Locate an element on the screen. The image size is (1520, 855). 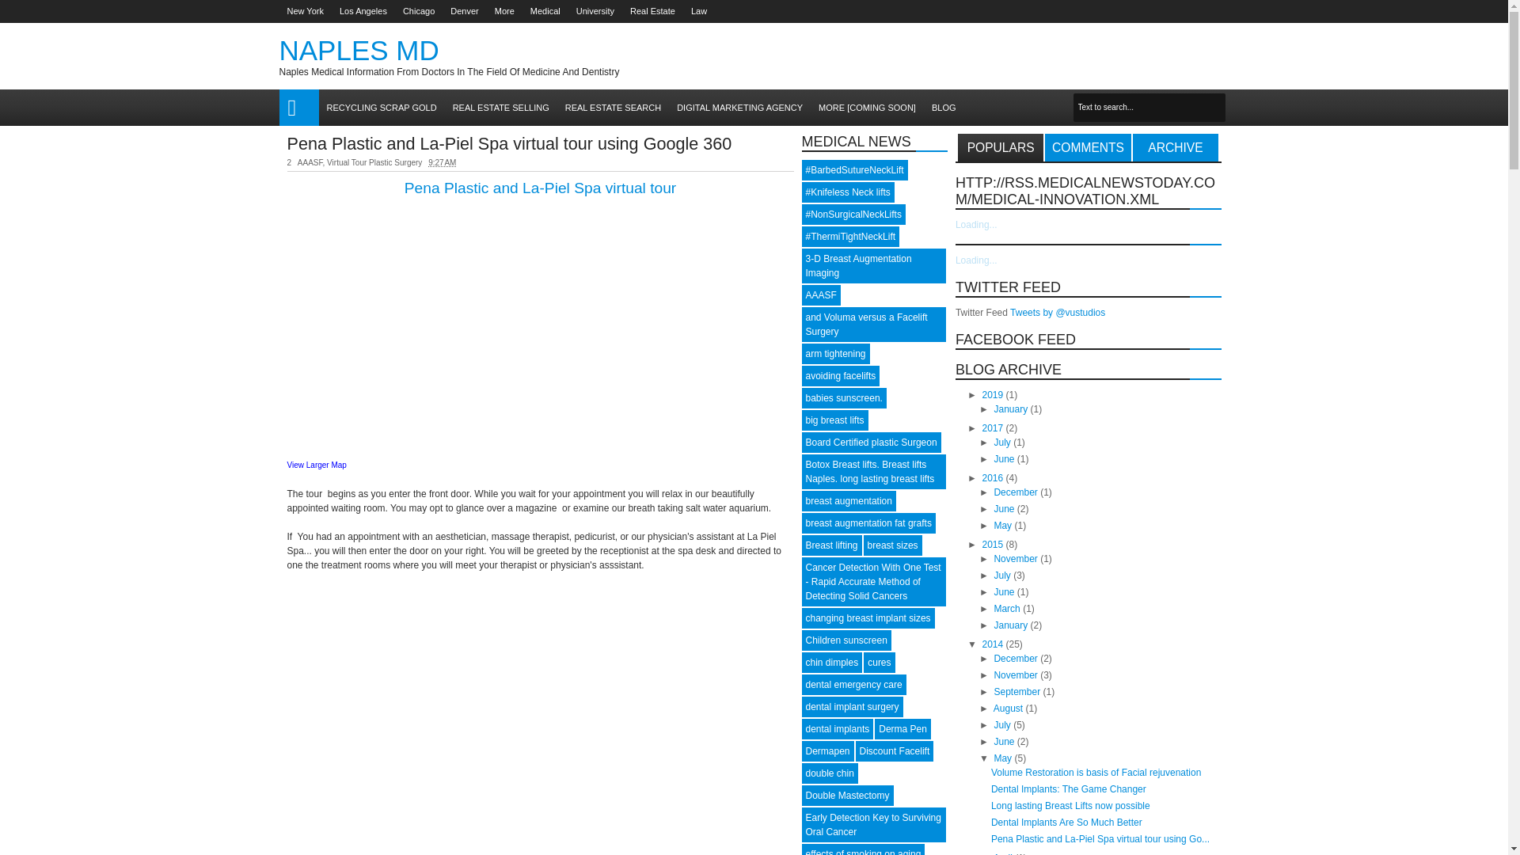
Law is located at coordinates (698, 11).